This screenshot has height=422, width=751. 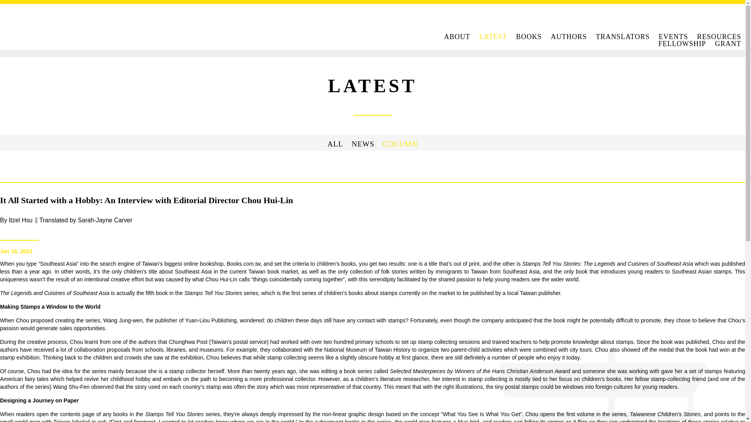 I want to click on ALL, so click(x=335, y=144).